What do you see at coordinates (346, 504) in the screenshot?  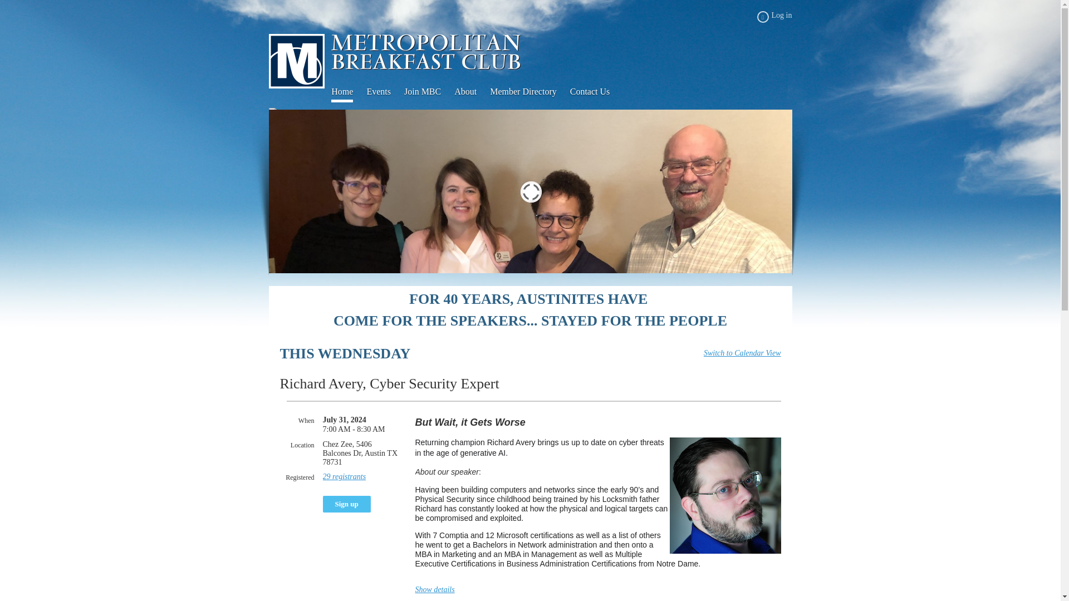 I see `Sign up` at bounding box center [346, 504].